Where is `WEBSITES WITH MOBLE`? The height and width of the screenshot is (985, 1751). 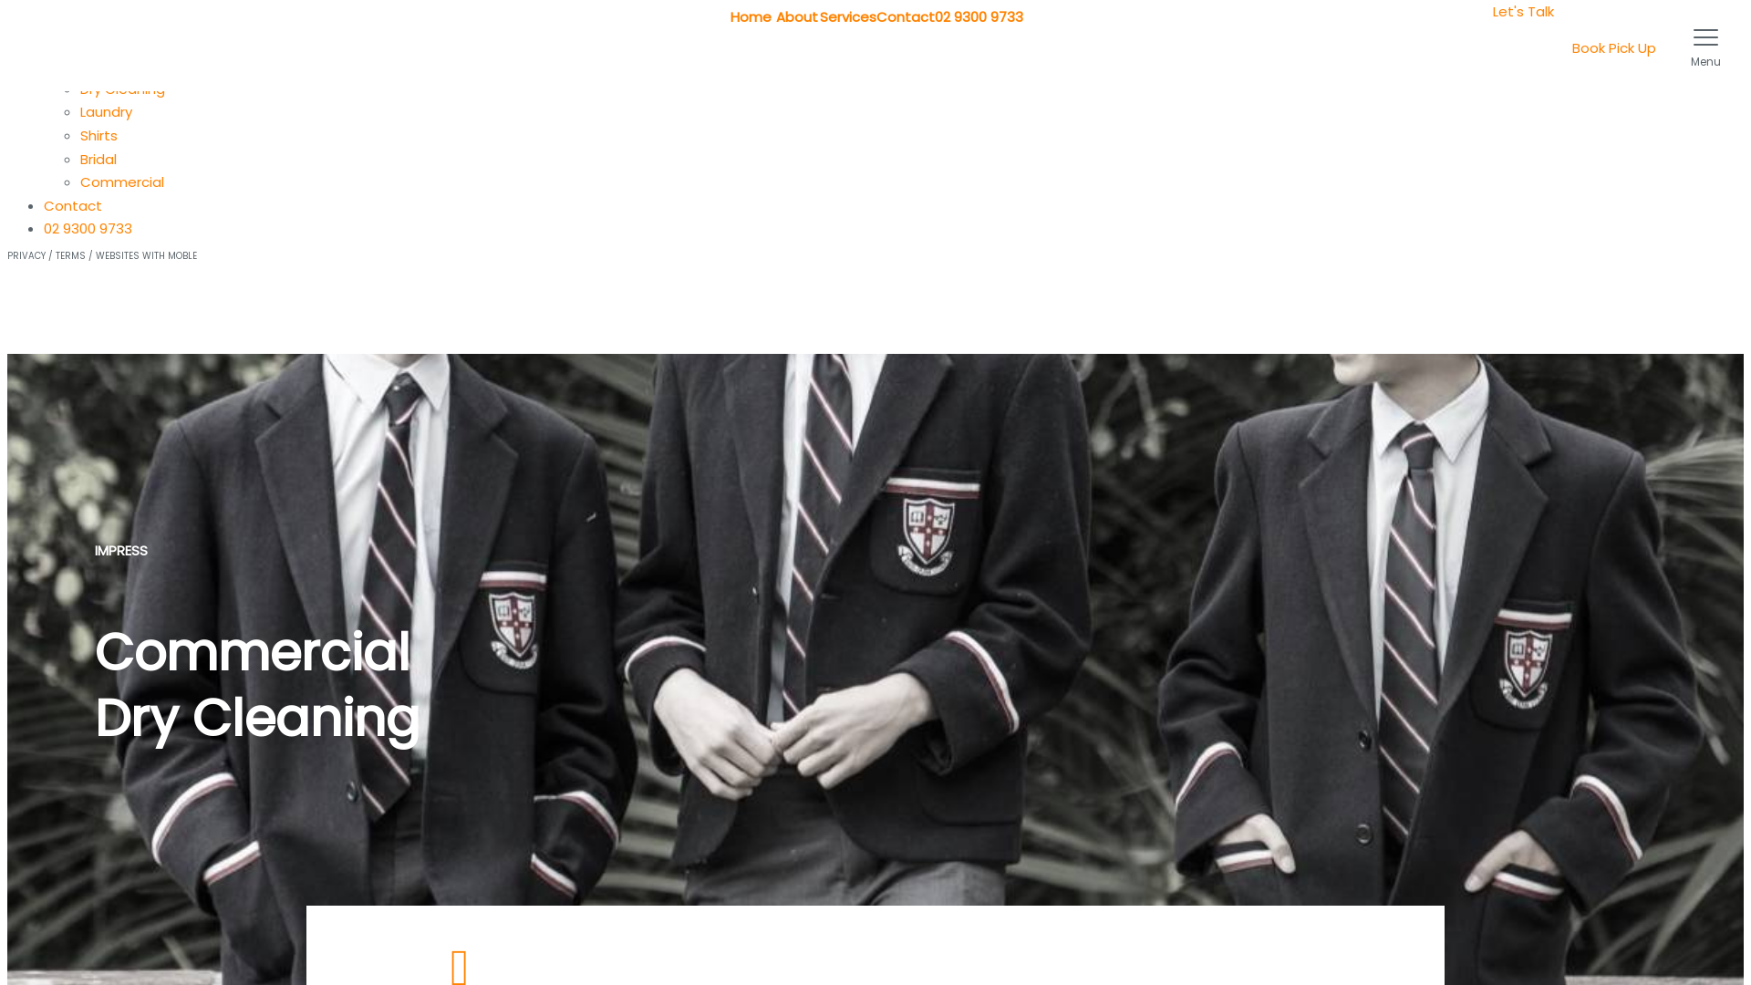
WEBSITES WITH MOBLE is located at coordinates (146, 255).